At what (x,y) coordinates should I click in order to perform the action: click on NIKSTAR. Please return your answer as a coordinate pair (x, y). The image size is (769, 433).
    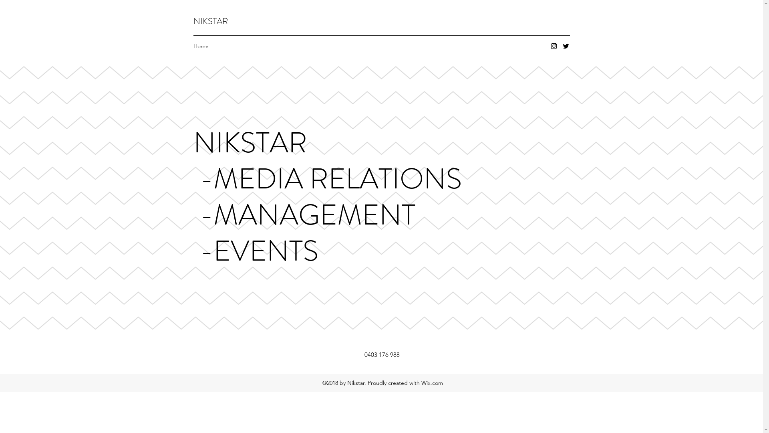
    Looking at the image, I should click on (210, 21).